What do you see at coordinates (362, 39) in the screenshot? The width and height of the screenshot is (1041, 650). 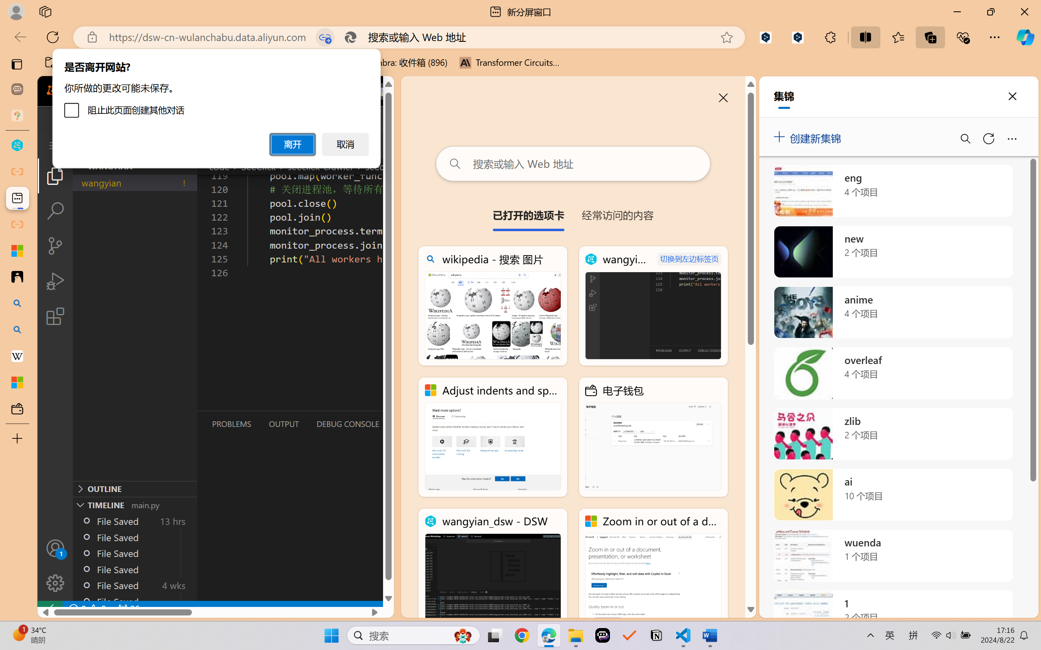 I see `Always Use Subtitles` at bounding box center [362, 39].